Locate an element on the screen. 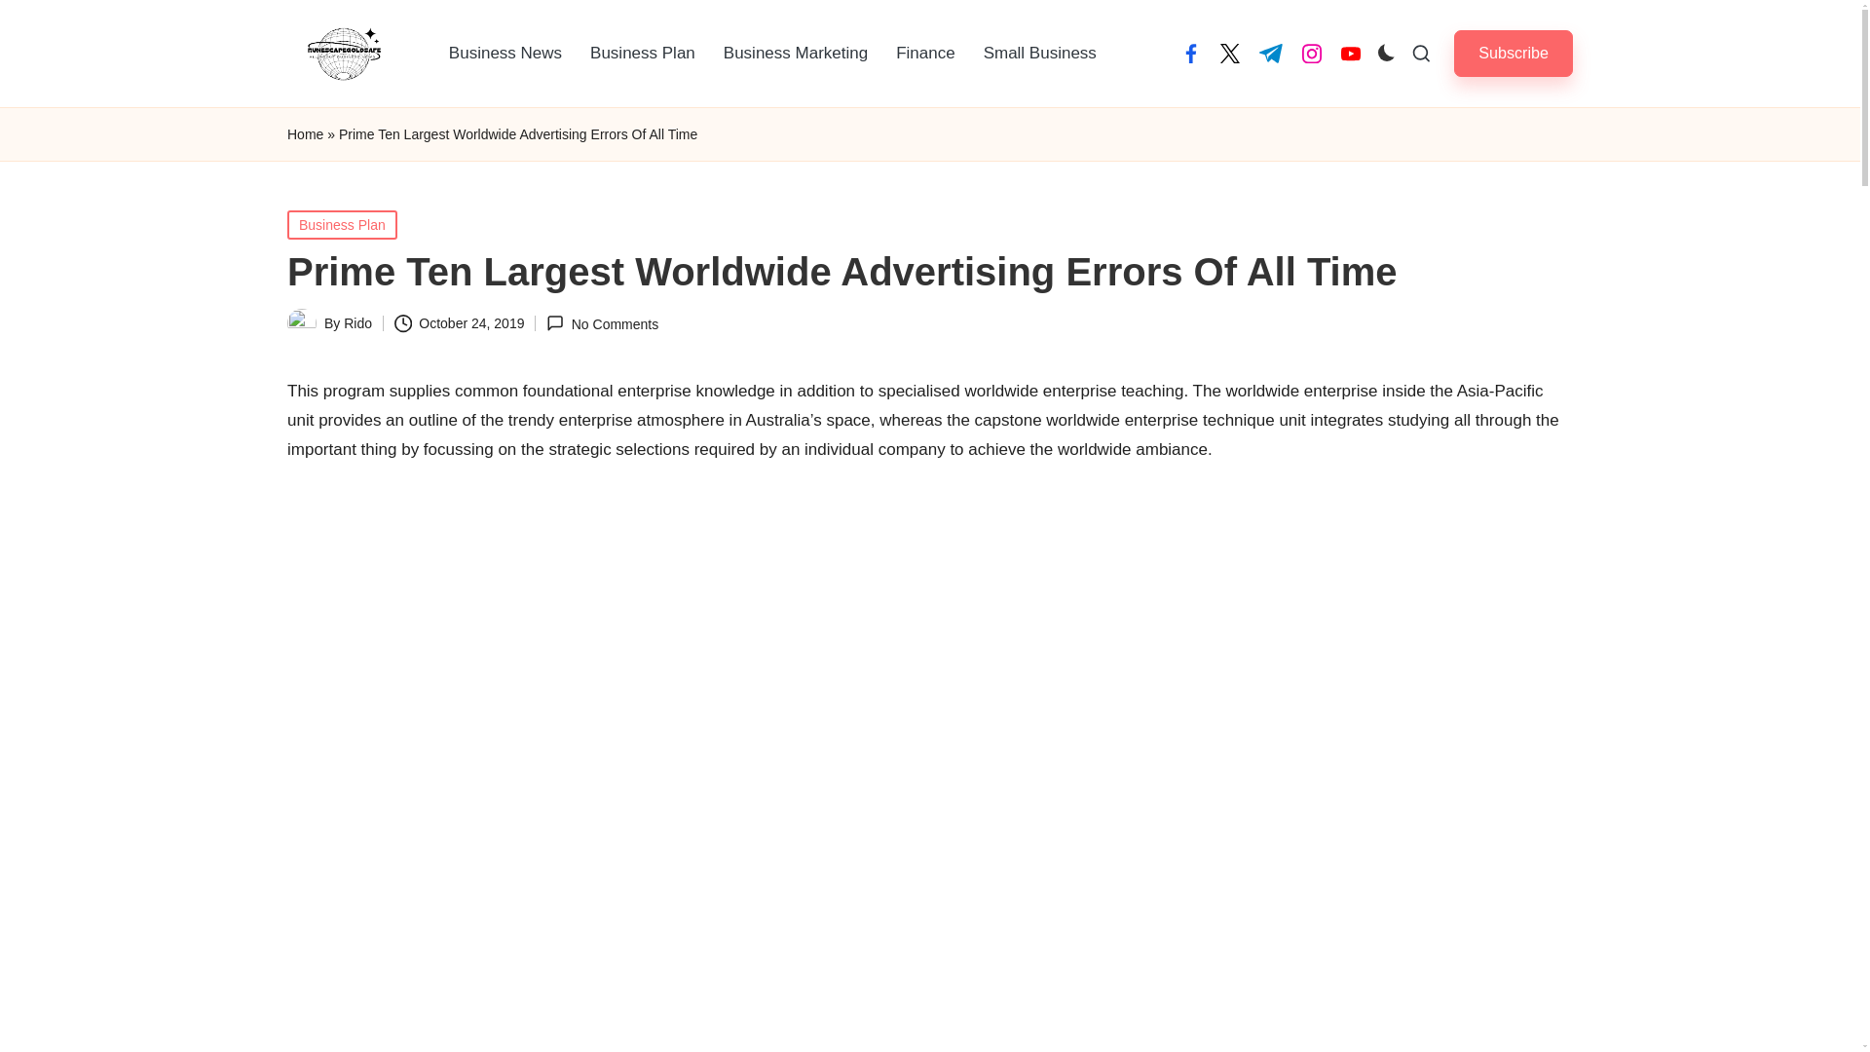  View all posts by Rido is located at coordinates (358, 323).